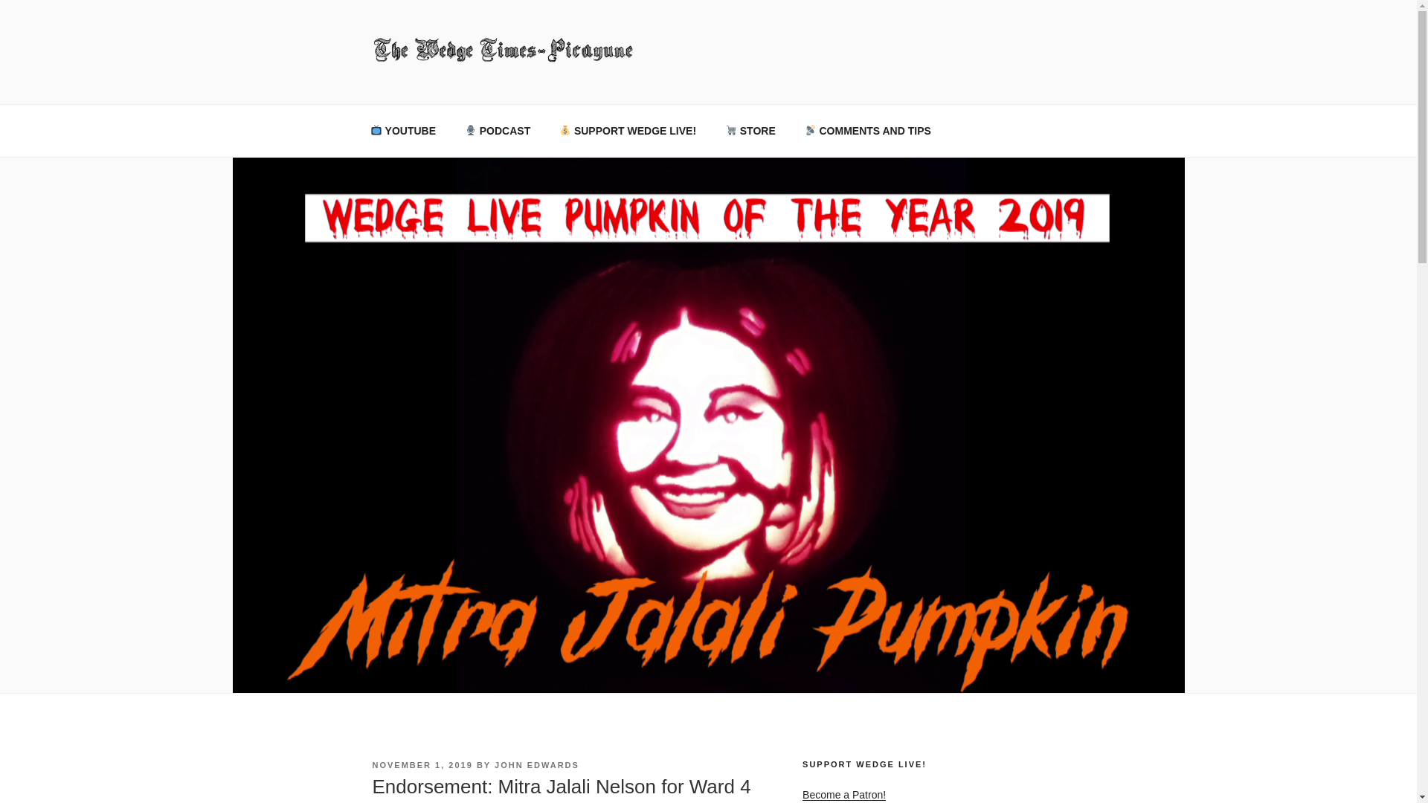  Describe the element at coordinates (422, 764) in the screenshot. I see `NOVEMBER 1, 2019` at that location.